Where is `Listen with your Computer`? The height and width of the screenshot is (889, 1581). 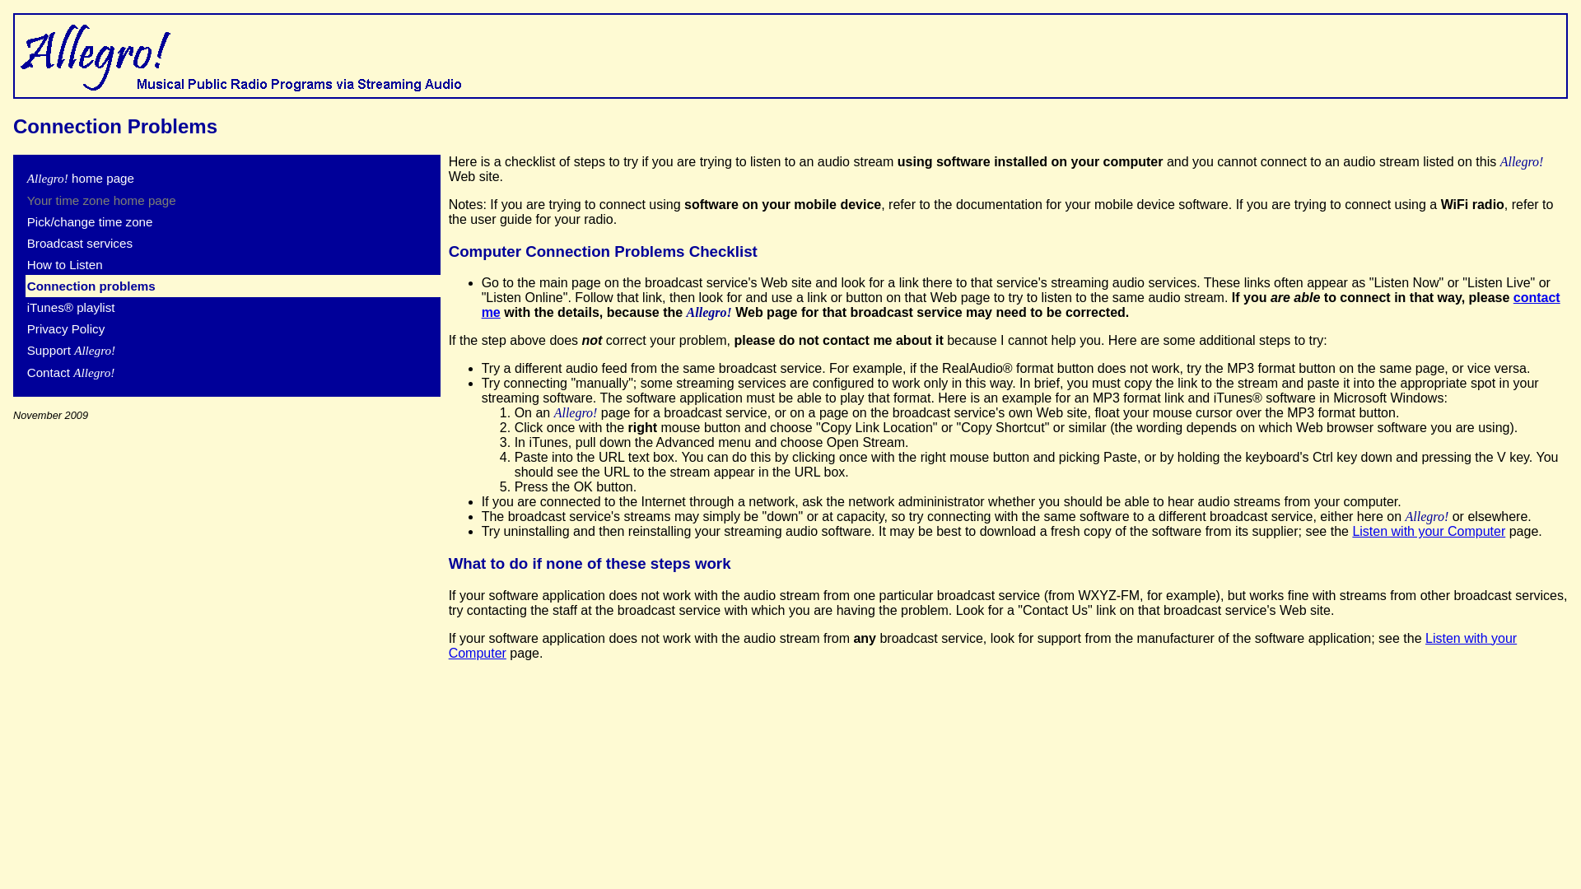
Listen with your Computer is located at coordinates (983, 645).